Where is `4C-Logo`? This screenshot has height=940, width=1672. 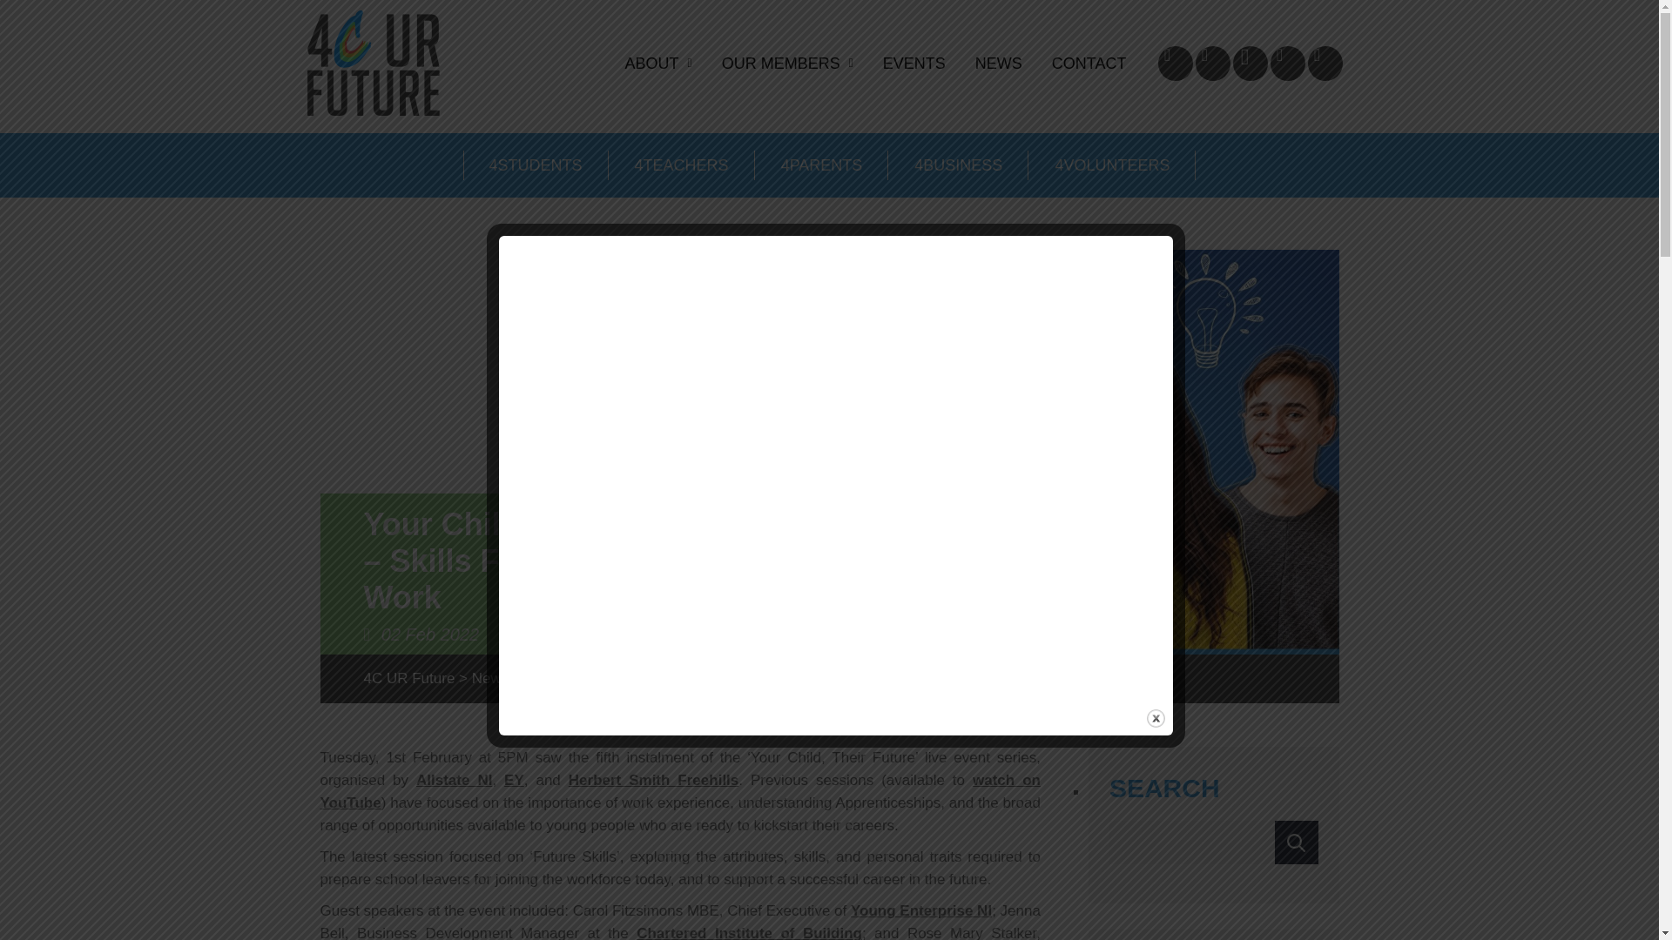
4C-Logo is located at coordinates (372, 63).